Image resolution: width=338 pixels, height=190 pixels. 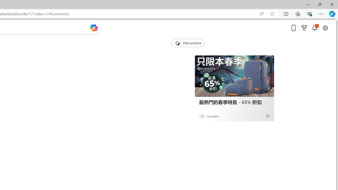 I want to click on Personalize, so click(x=188, y=43).